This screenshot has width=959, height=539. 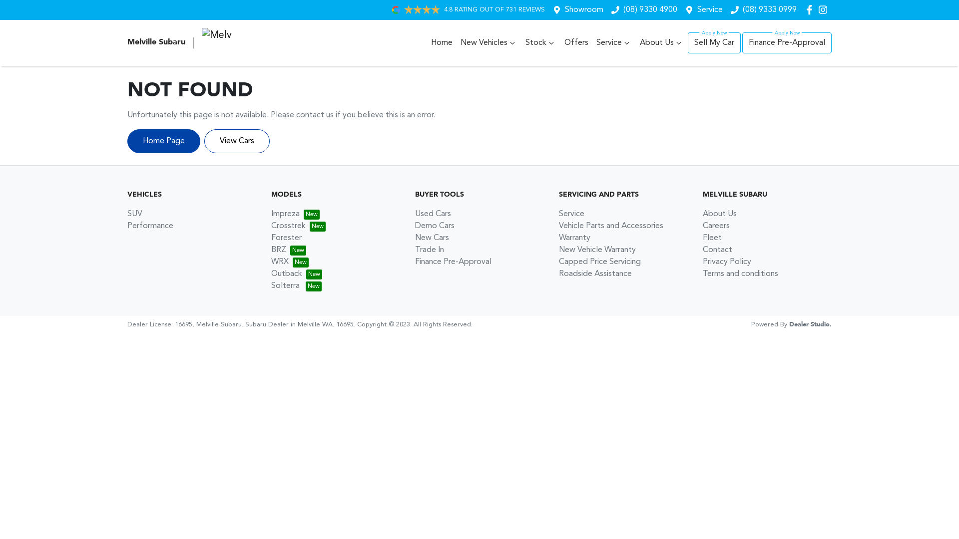 I want to click on Sell My Car, so click(x=714, y=43).